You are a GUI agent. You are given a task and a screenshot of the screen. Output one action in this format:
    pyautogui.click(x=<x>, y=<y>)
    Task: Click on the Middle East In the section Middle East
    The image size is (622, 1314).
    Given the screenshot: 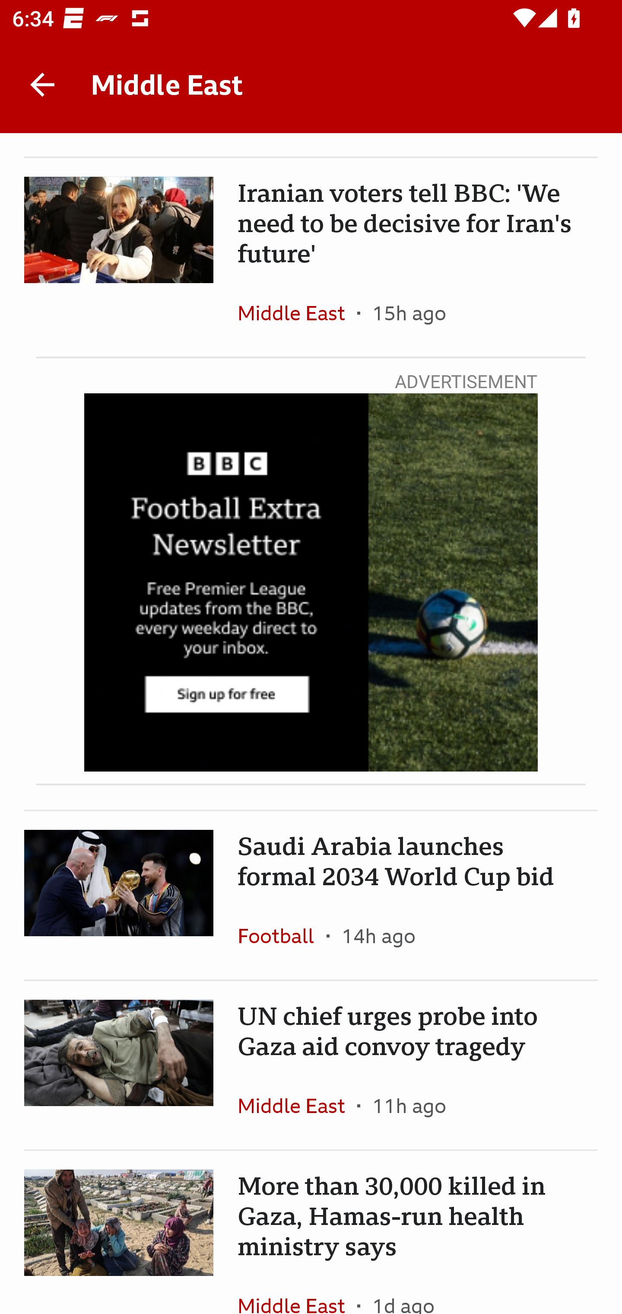 What is the action you would take?
    pyautogui.click(x=297, y=1106)
    